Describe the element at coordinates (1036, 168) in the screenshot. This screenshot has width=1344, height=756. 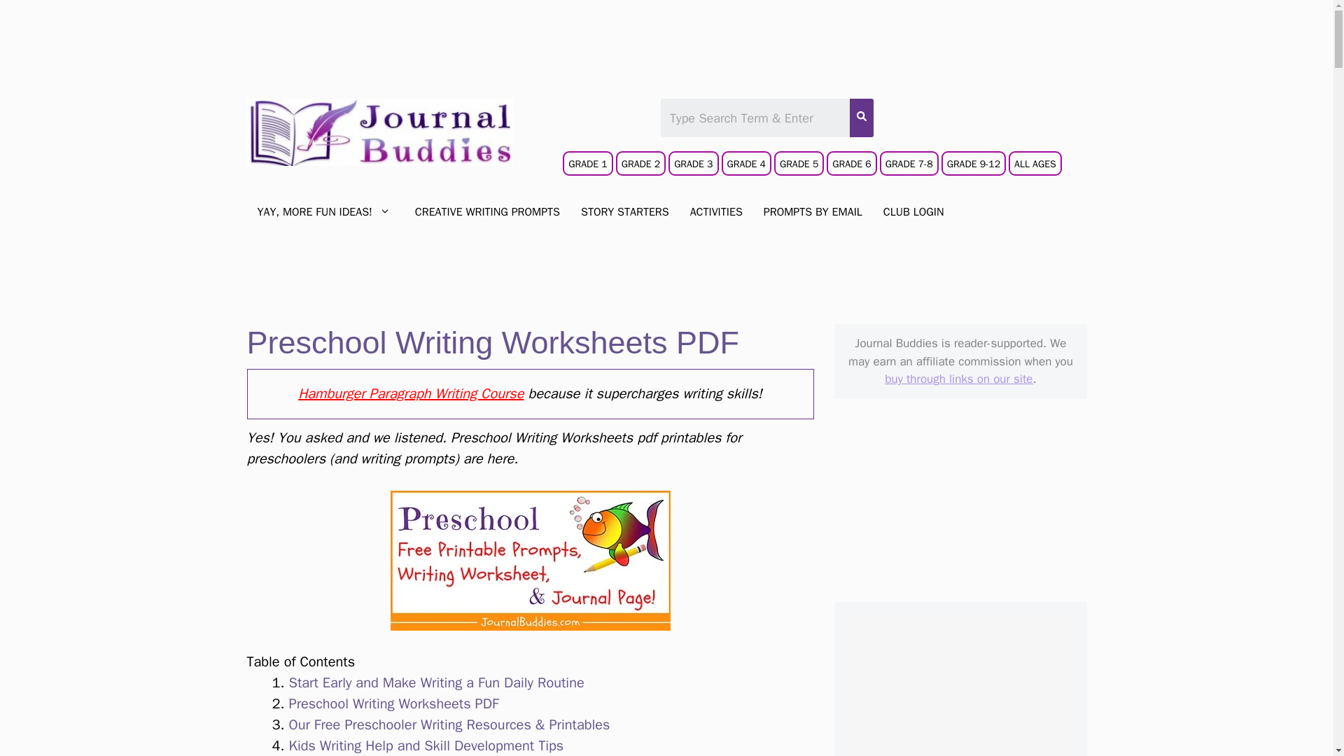
I see `ALL AGES` at that location.